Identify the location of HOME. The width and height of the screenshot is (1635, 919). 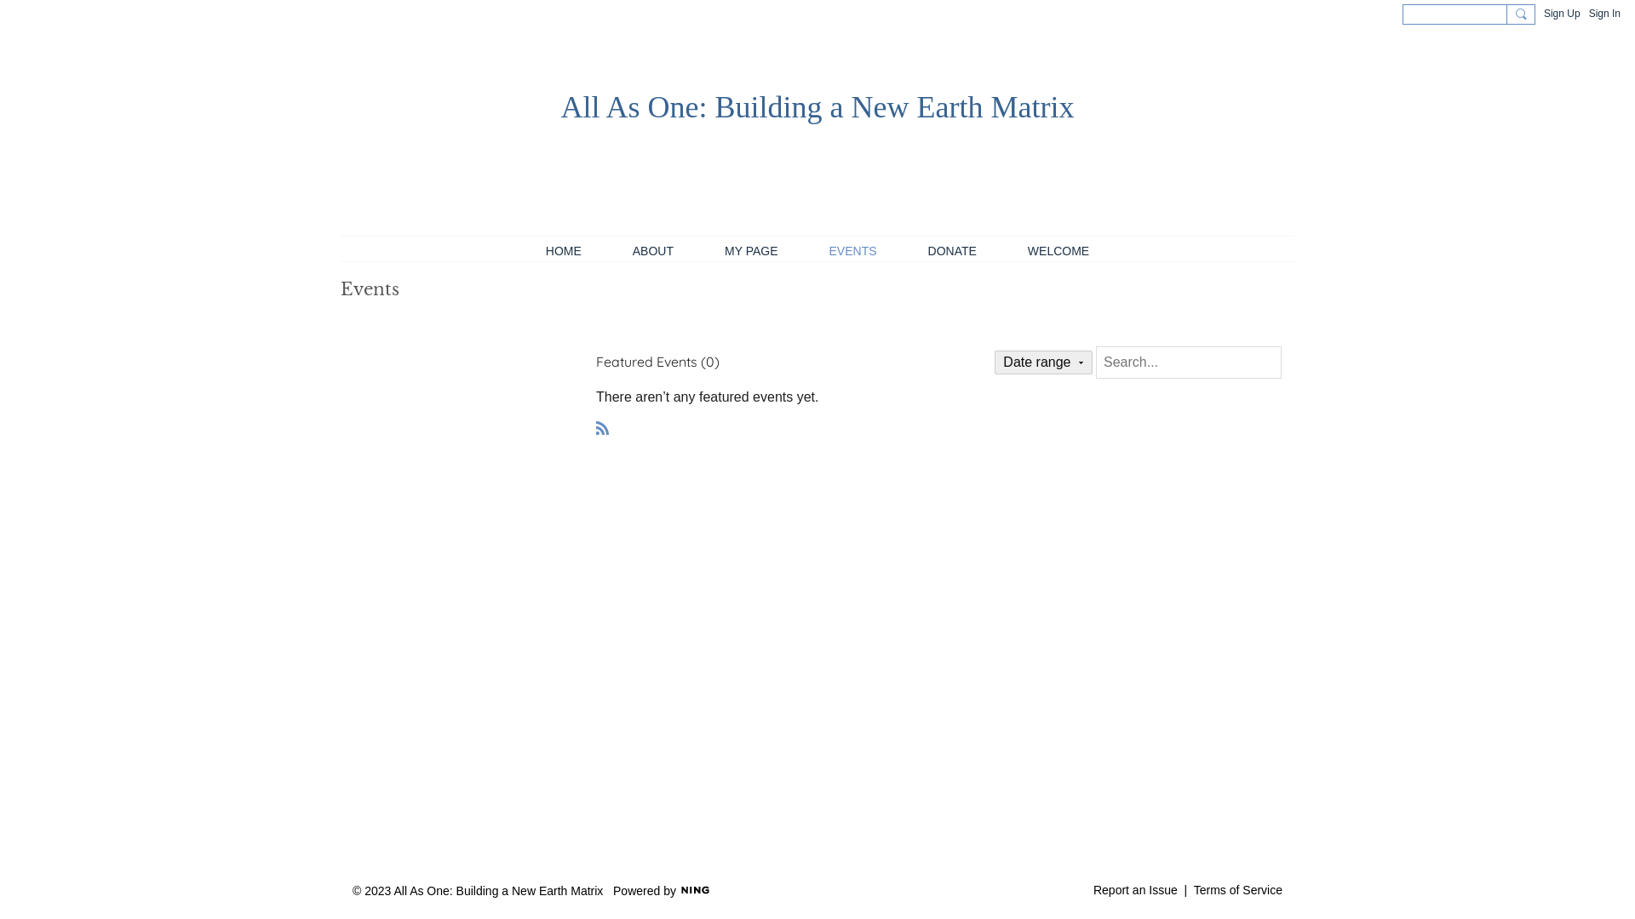
(564, 248).